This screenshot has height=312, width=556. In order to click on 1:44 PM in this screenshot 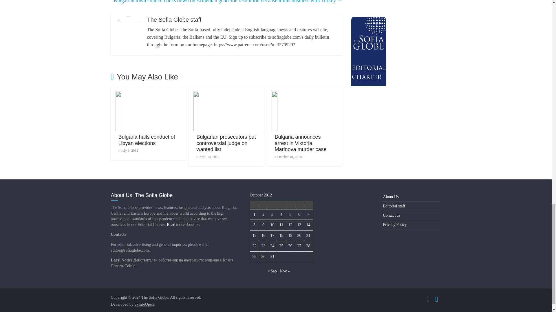, I will do `click(128, 151)`.